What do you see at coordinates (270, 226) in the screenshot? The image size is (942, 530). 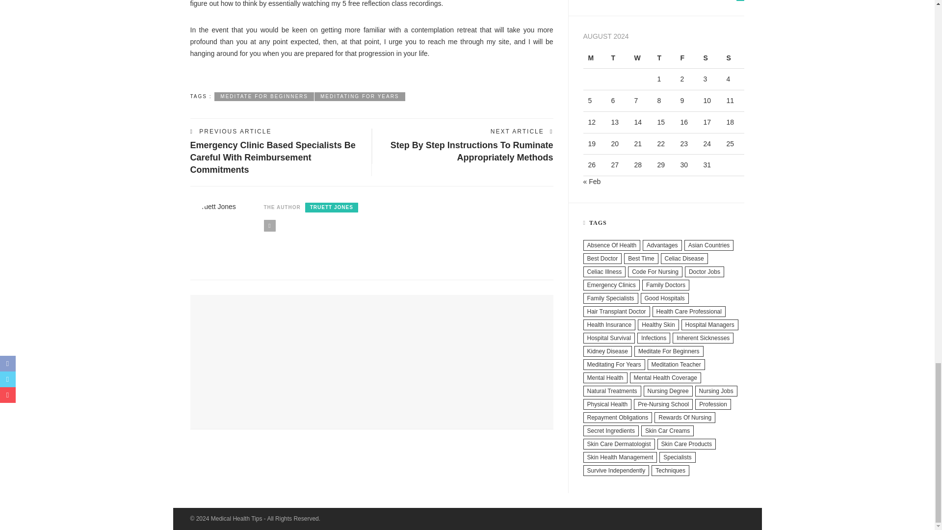 I see `Website` at bounding box center [270, 226].